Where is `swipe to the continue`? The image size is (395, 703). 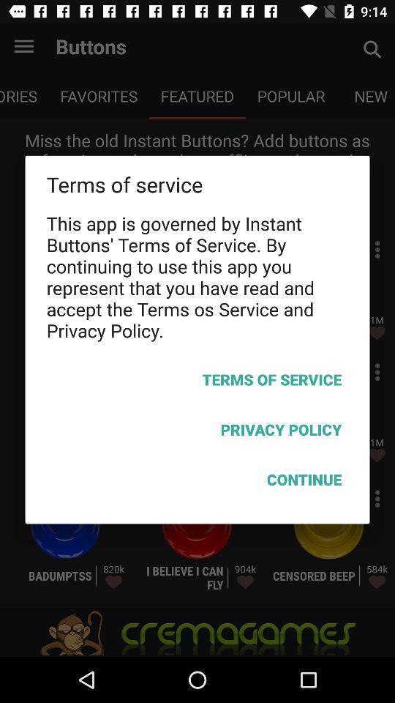
swipe to the continue is located at coordinates (197, 482).